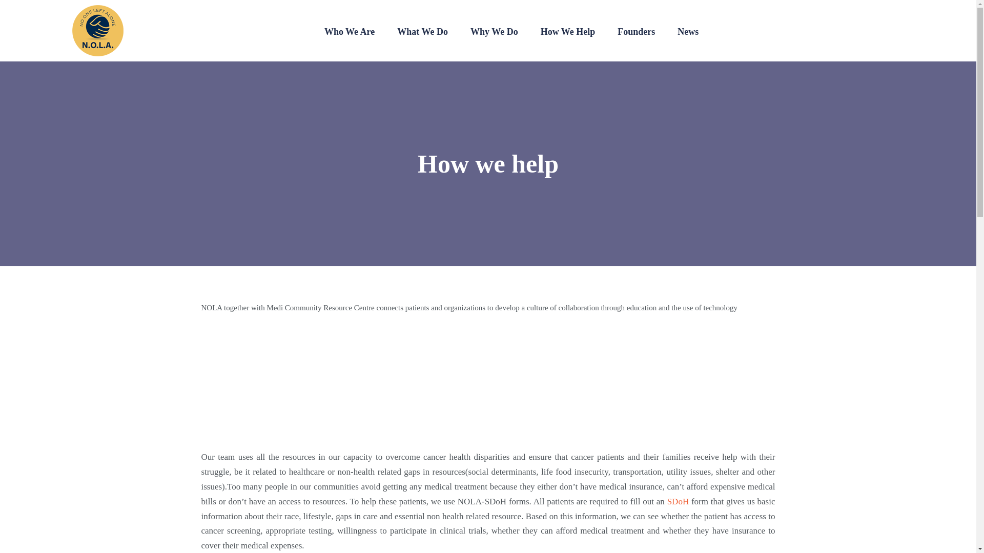  I want to click on Who We Are, so click(350, 32).